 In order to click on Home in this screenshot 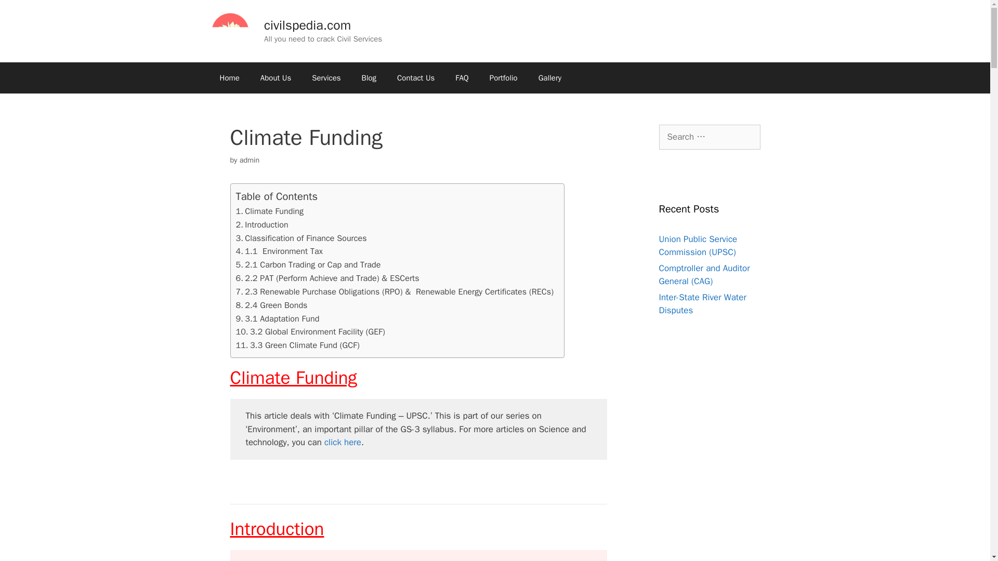, I will do `click(229, 78)`.